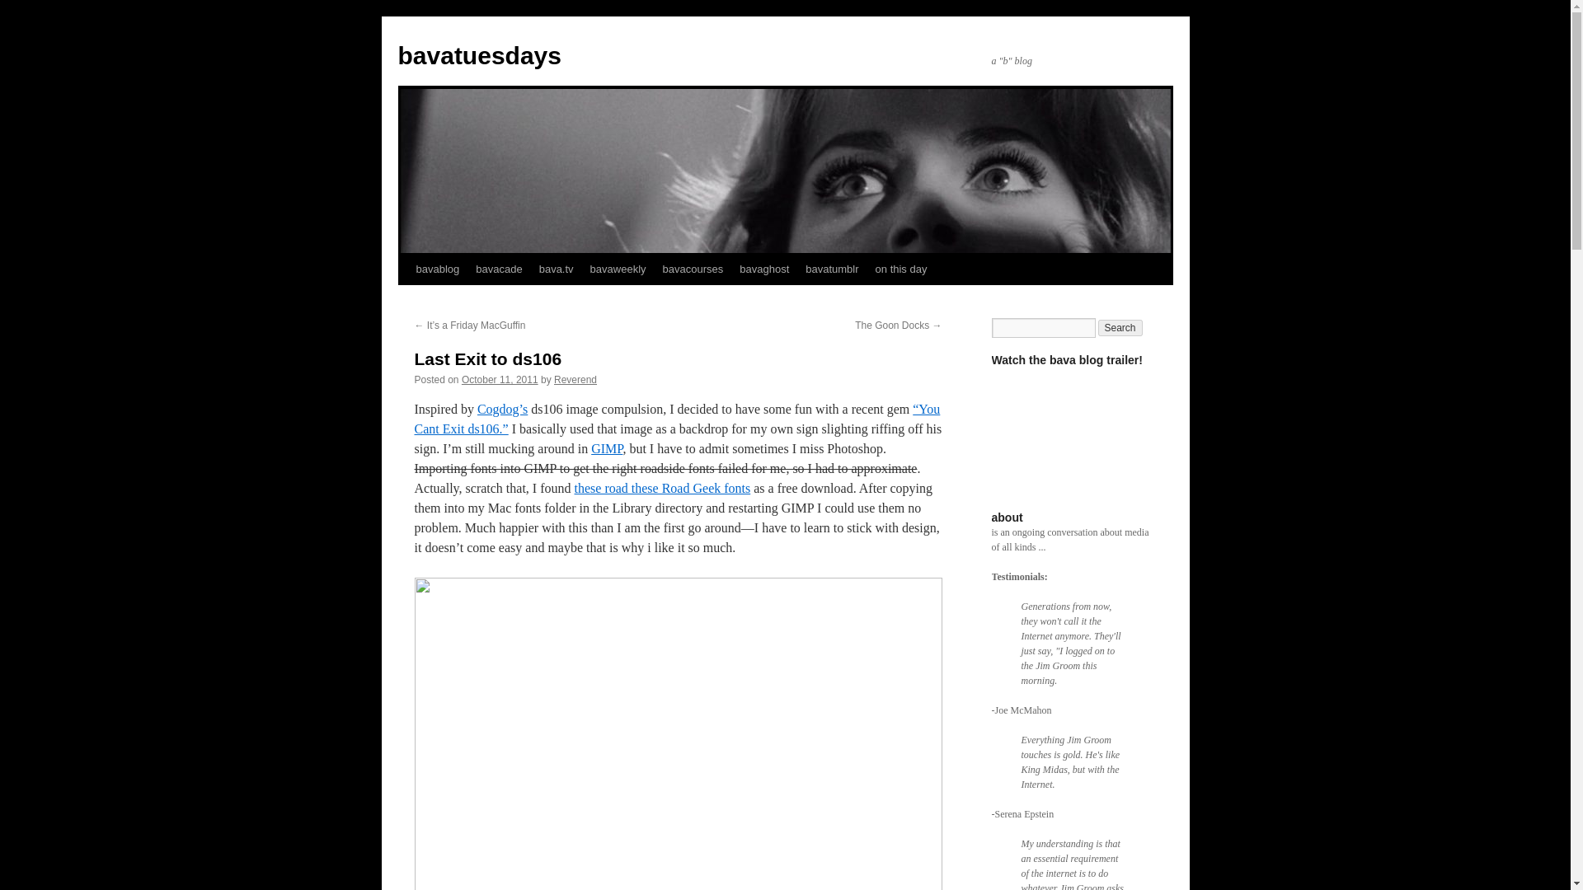 This screenshot has width=1583, height=890. Describe the element at coordinates (606, 448) in the screenshot. I see `GIMP` at that location.